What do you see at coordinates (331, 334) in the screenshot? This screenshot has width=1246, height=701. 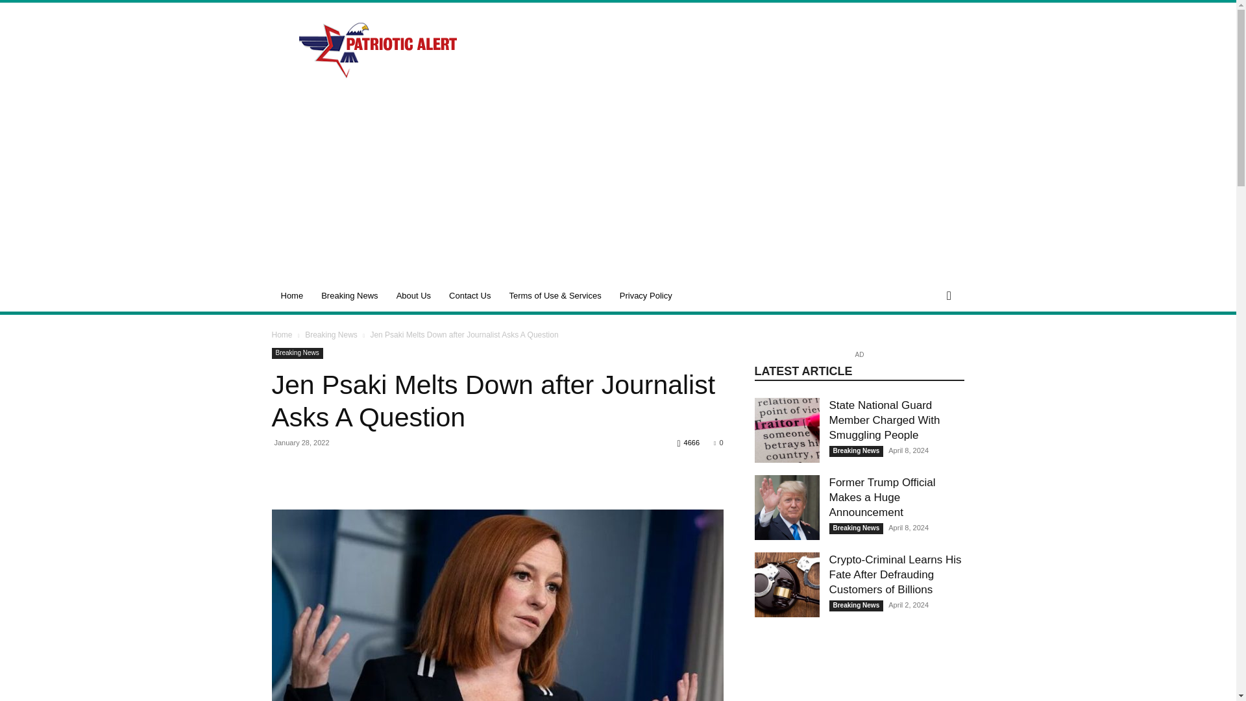 I see `Breaking News` at bounding box center [331, 334].